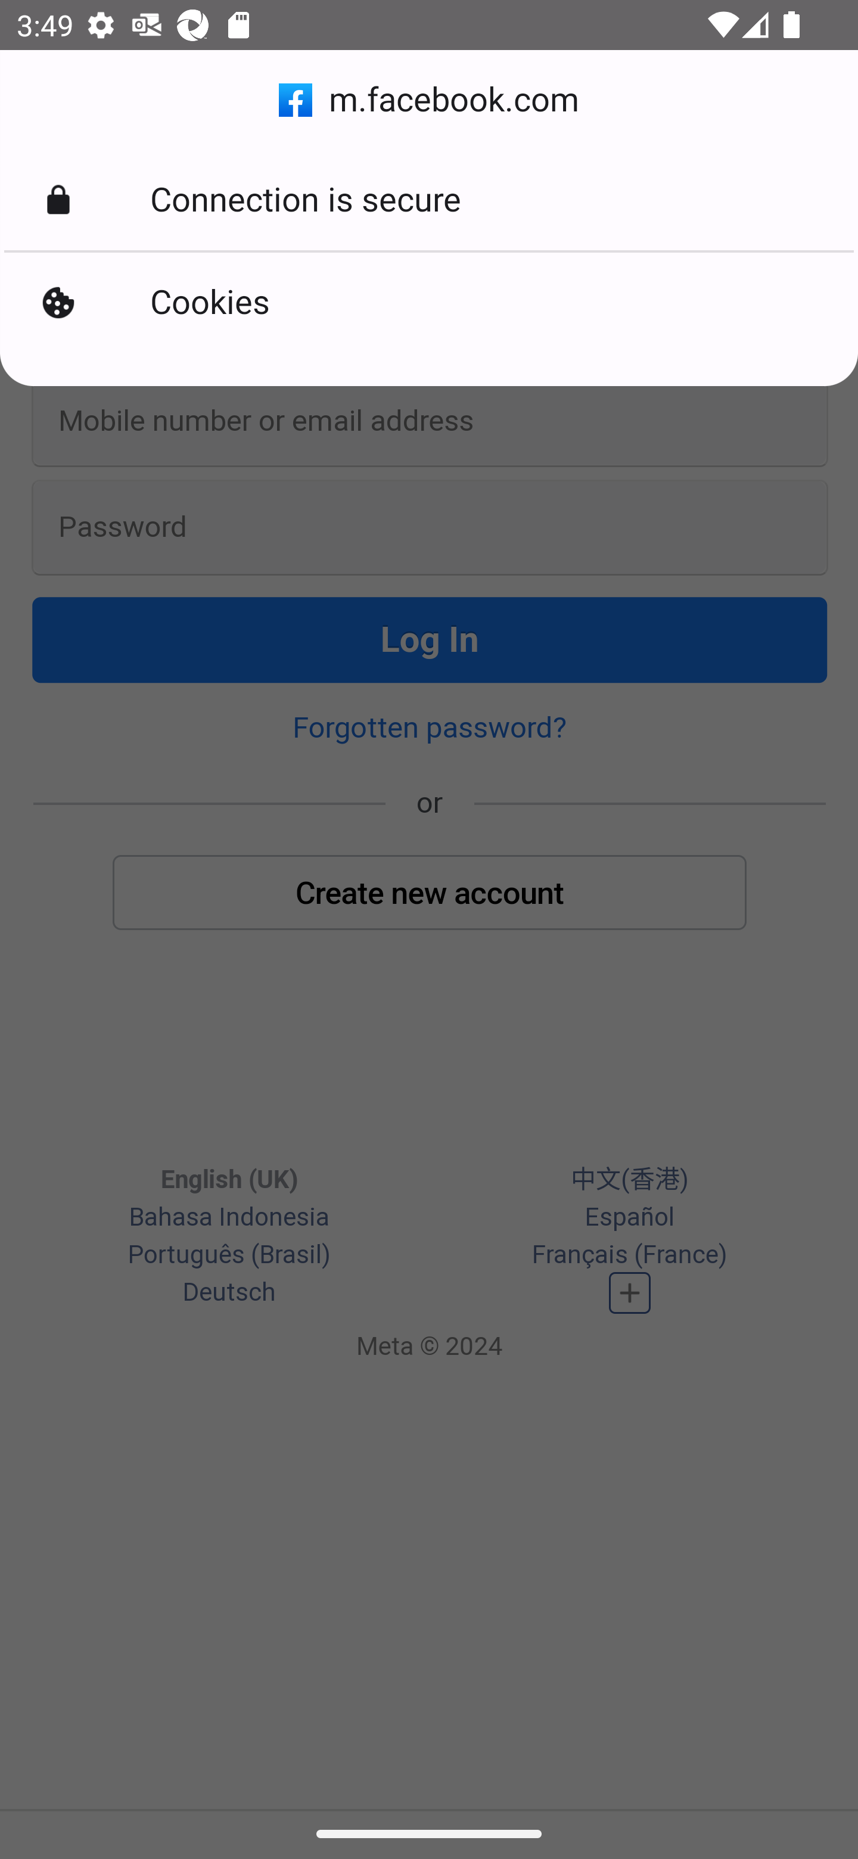 This screenshot has height=1859, width=858. Describe the element at coordinates (429, 200) in the screenshot. I see `Connection is secure` at that location.